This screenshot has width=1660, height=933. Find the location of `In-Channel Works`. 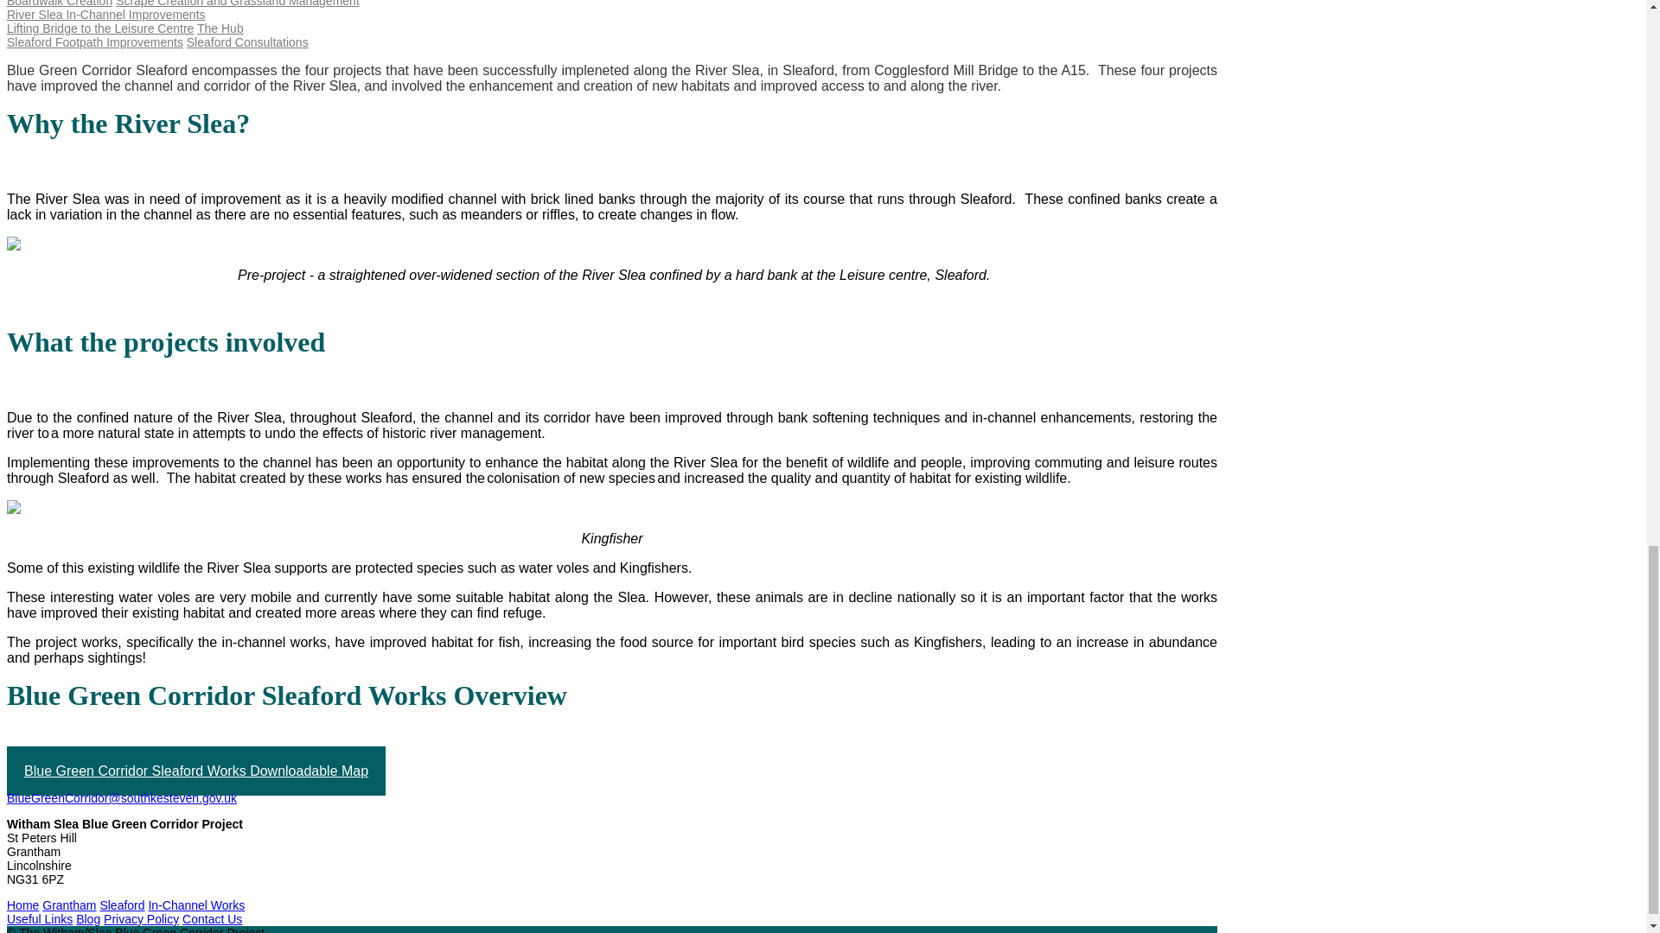

In-Channel Works is located at coordinates (195, 905).